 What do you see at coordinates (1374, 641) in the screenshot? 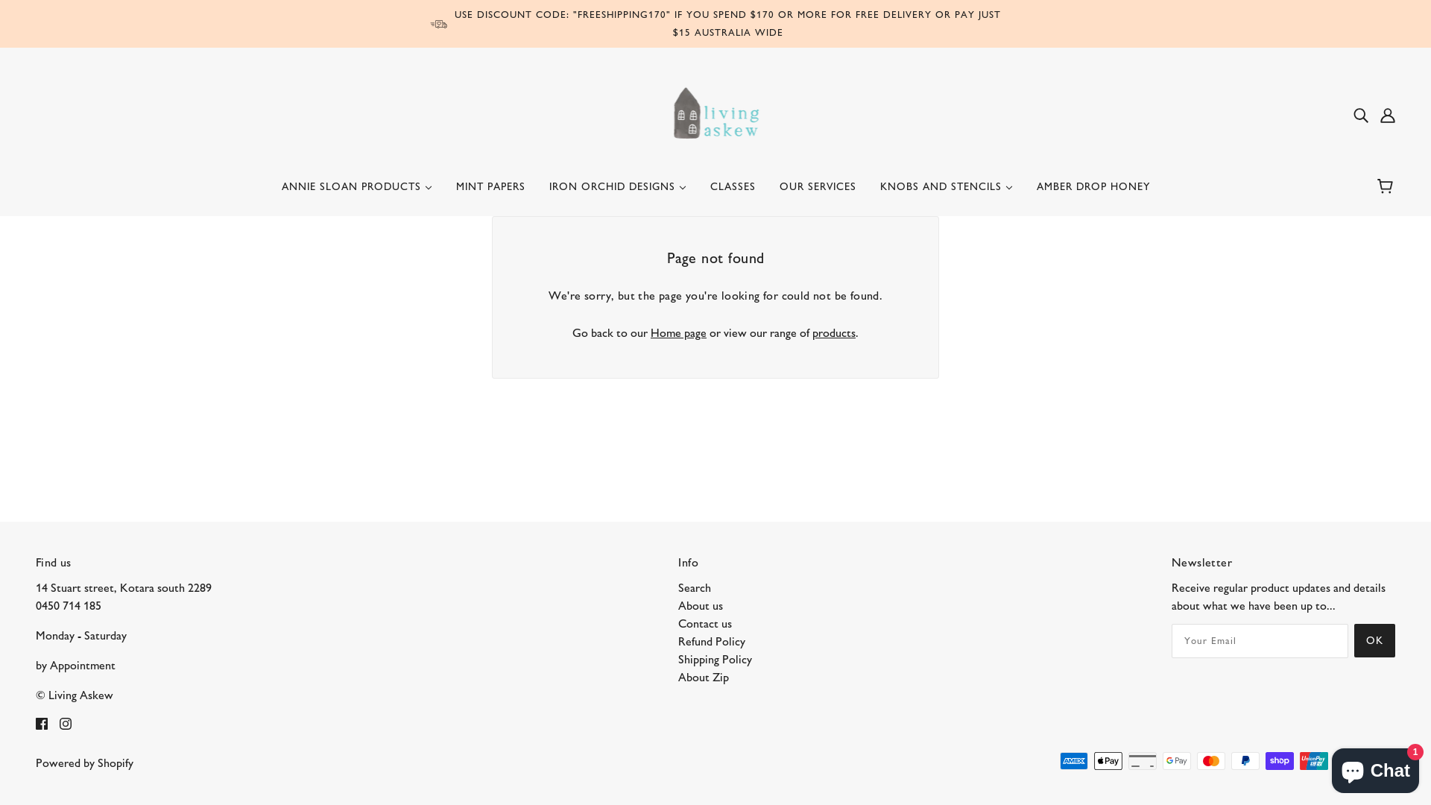
I see `OK` at bounding box center [1374, 641].